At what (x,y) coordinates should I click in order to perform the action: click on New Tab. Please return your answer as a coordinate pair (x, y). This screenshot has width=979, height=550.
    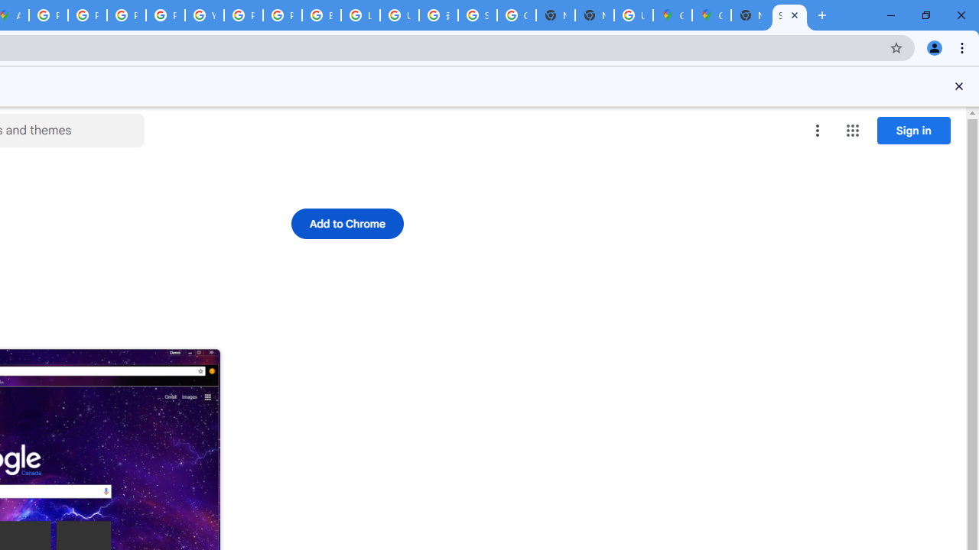
    Looking at the image, I should click on (594, 15).